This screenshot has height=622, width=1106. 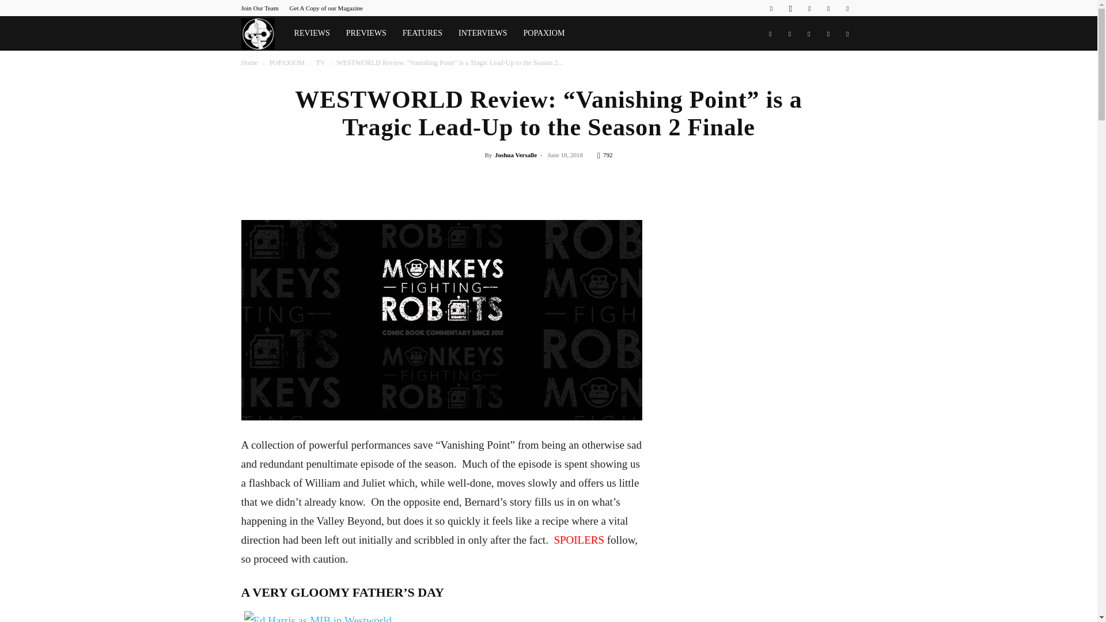 I want to click on PREVIEWS, so click(x=366, y=33).